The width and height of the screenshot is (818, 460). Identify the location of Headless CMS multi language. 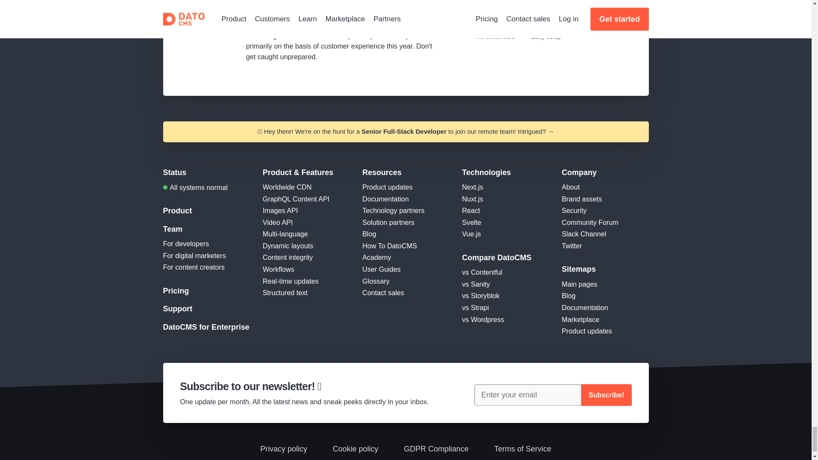
(285, 234).